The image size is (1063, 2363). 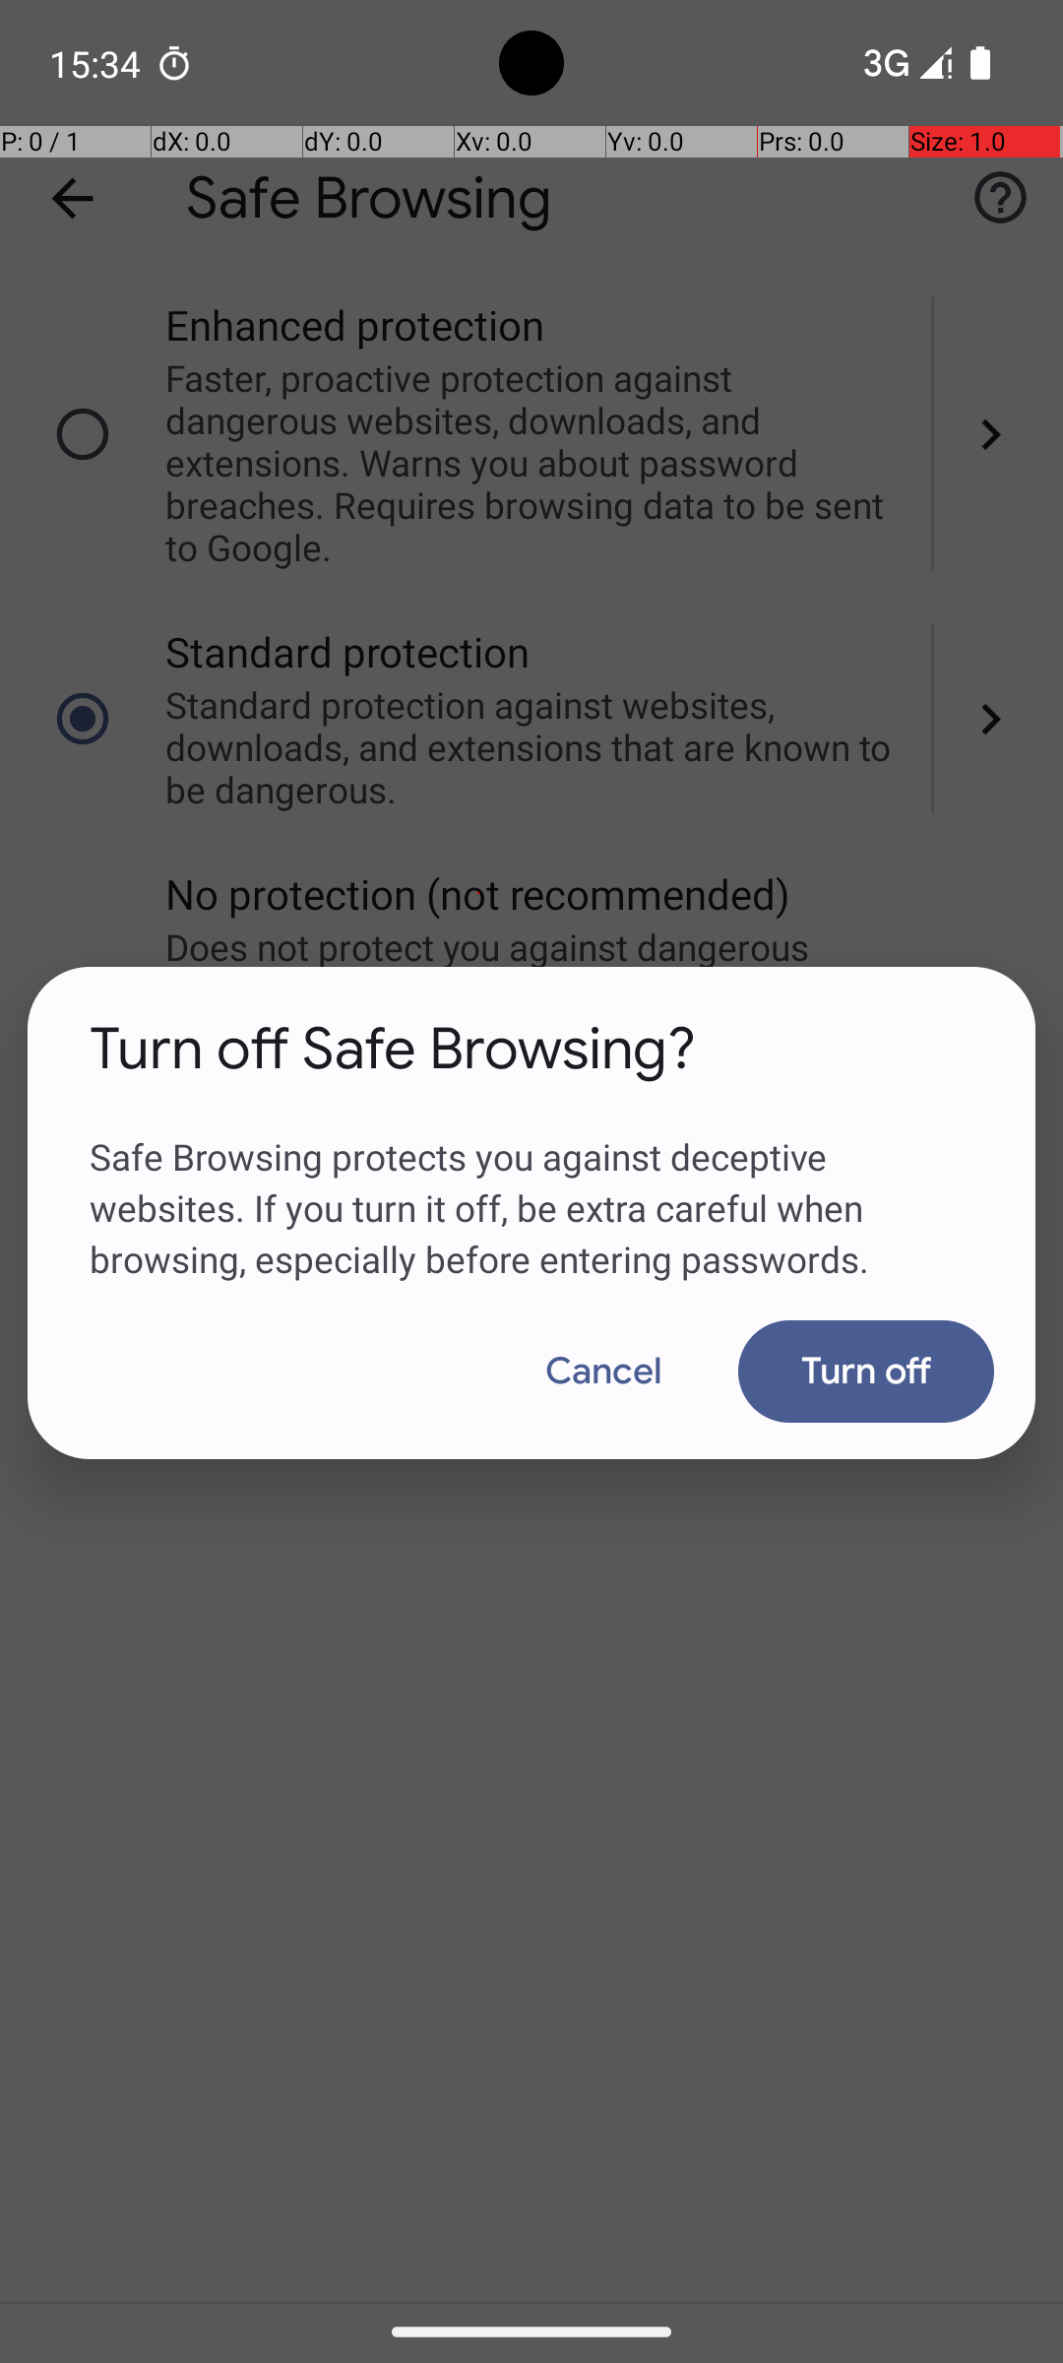 What do you see at coordinates (866, 1372) in the screenshot?
I see `Turn off` at bounding box center [866, 1372].